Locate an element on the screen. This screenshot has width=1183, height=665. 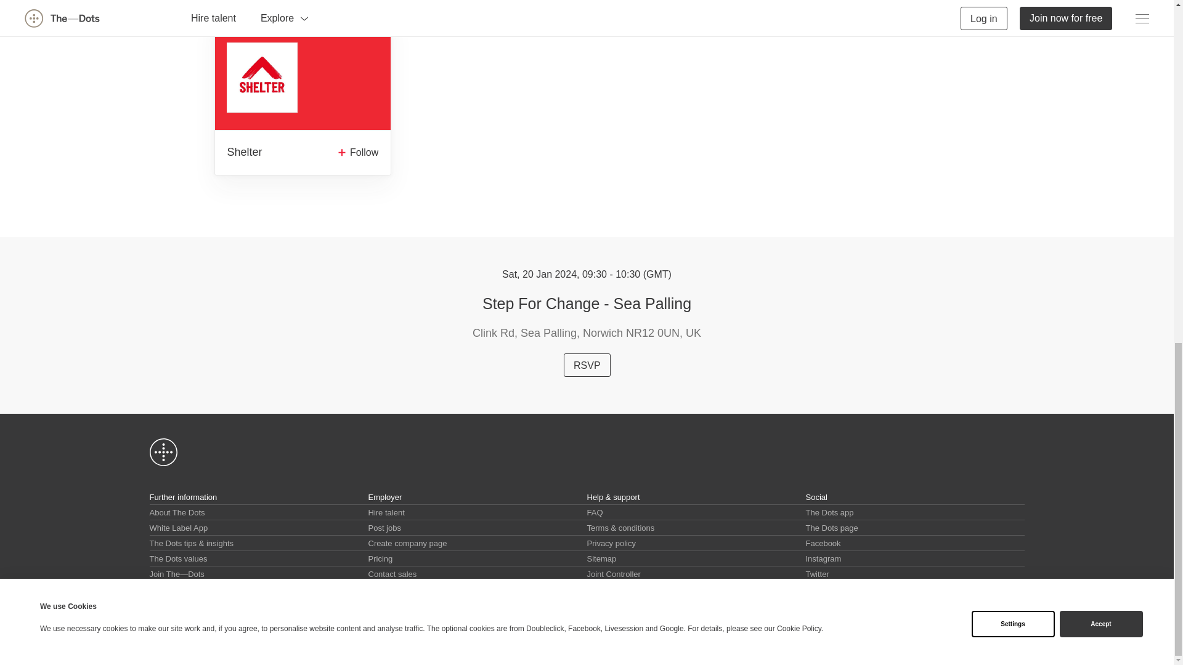
Contact sales is located at coordinates (392, 574).